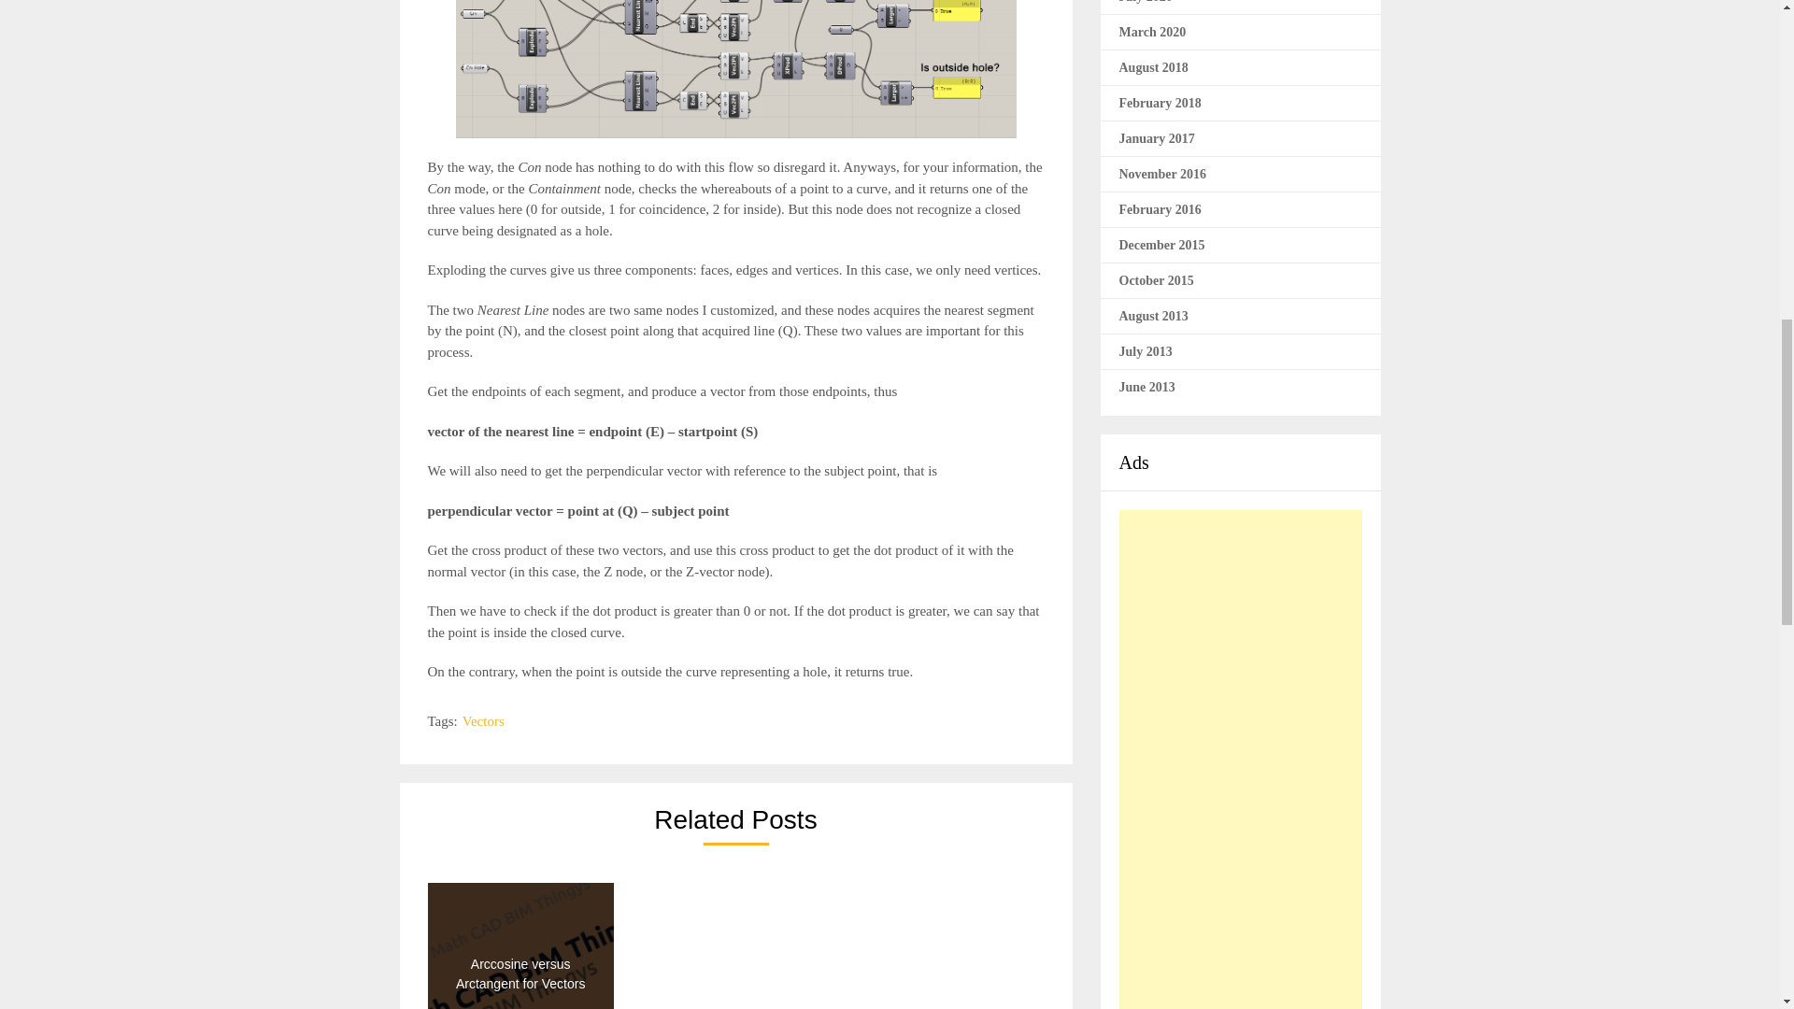 Image resolution: width=1794 pixels, height=1009 pixels. Describe the element at coordinates (1160, 209) in the screenshot. I see `February 2016` at that location.